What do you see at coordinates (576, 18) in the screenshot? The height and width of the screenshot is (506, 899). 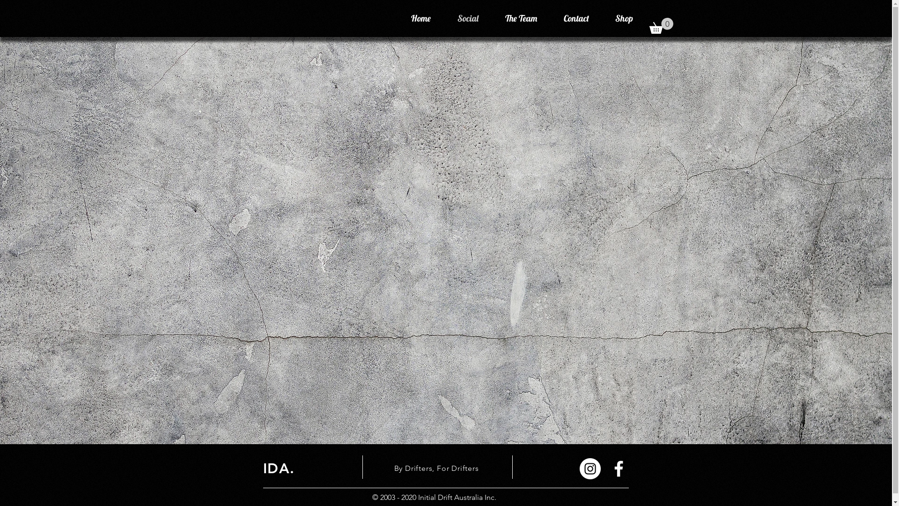 I see `Contact` at bounding box center [576, 18].